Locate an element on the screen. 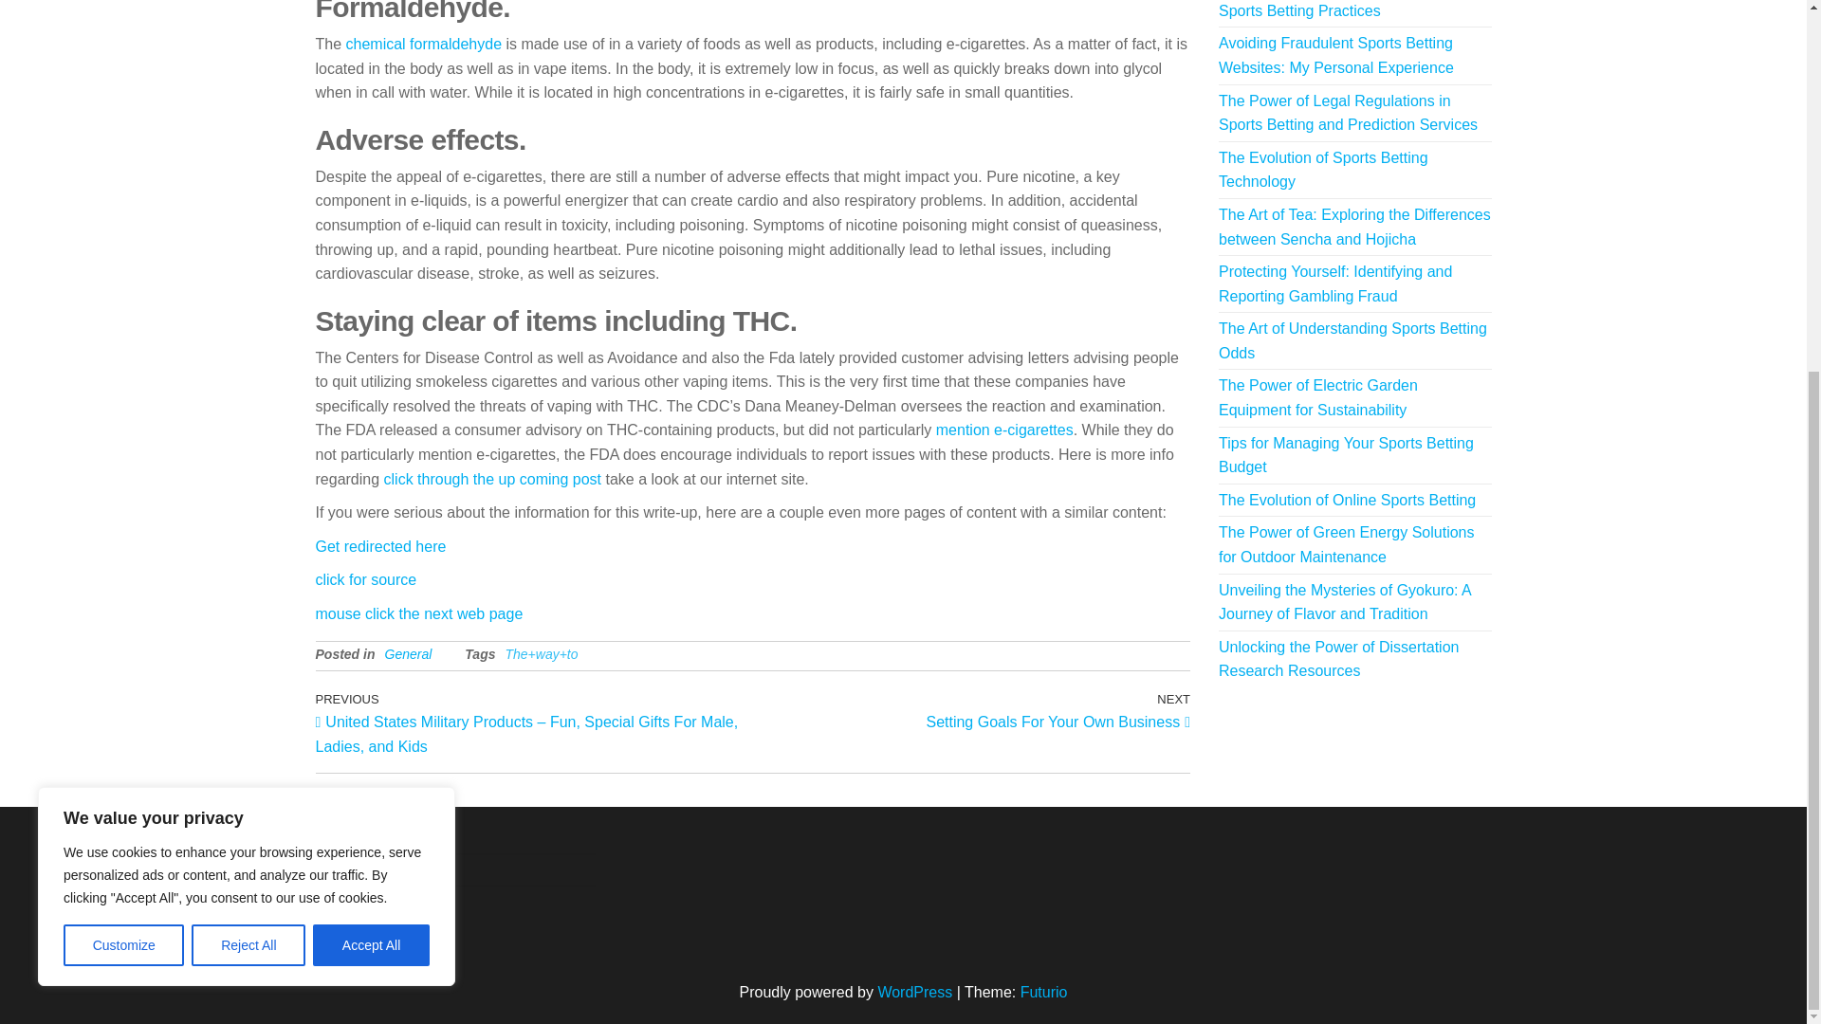  click through the up coming post is located at coordinates (123, 372).